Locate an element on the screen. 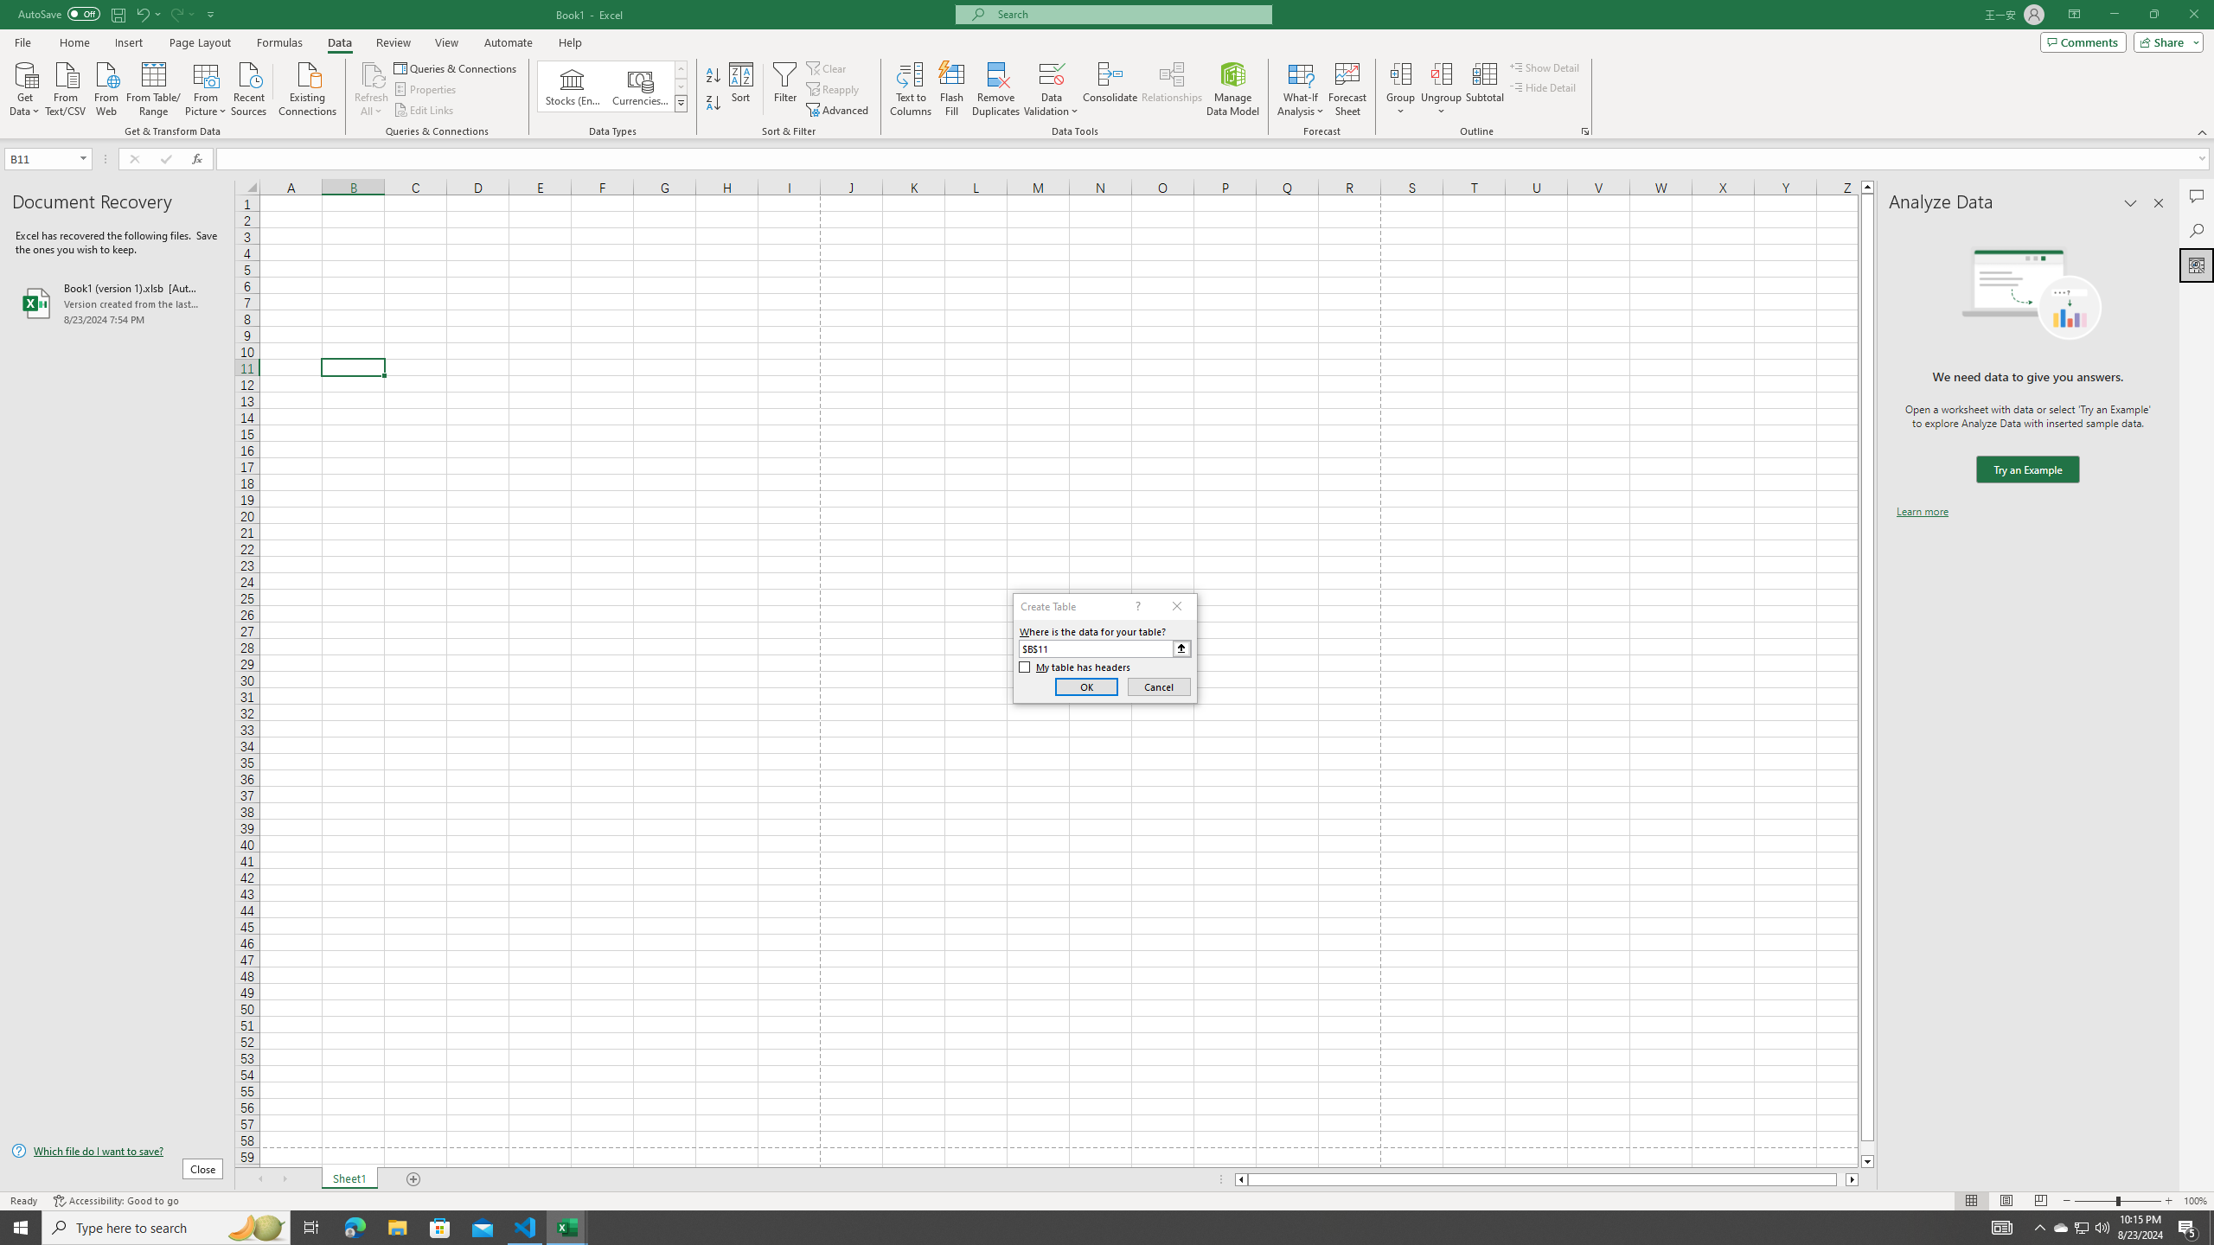  Save is located at coordinates (118, 14).